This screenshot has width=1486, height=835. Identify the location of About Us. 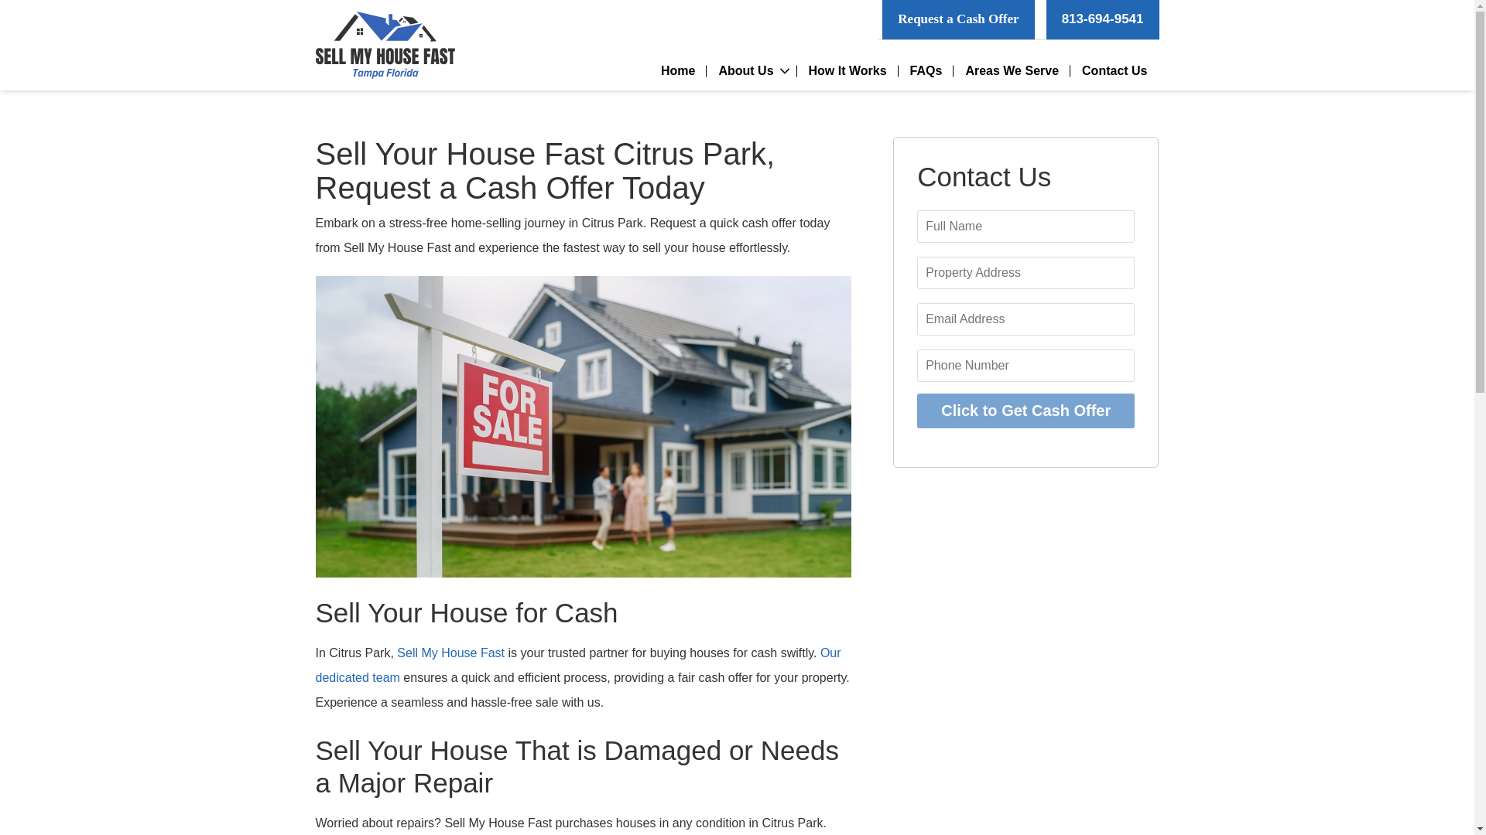
(752, 70).